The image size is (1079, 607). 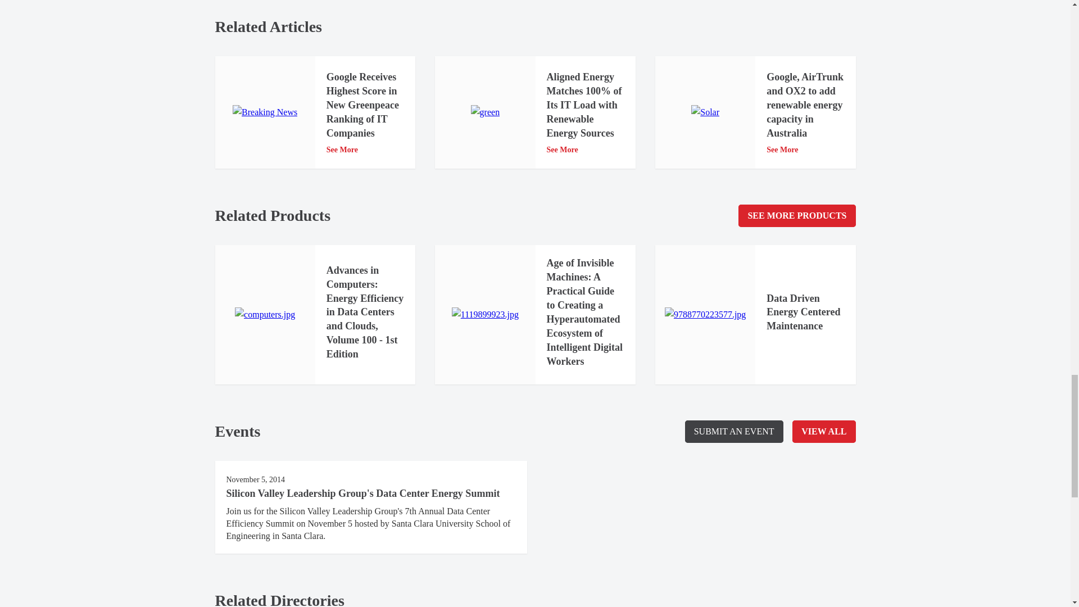 I want to click on 9788770223577.jpg, so click(x=705, y=315).